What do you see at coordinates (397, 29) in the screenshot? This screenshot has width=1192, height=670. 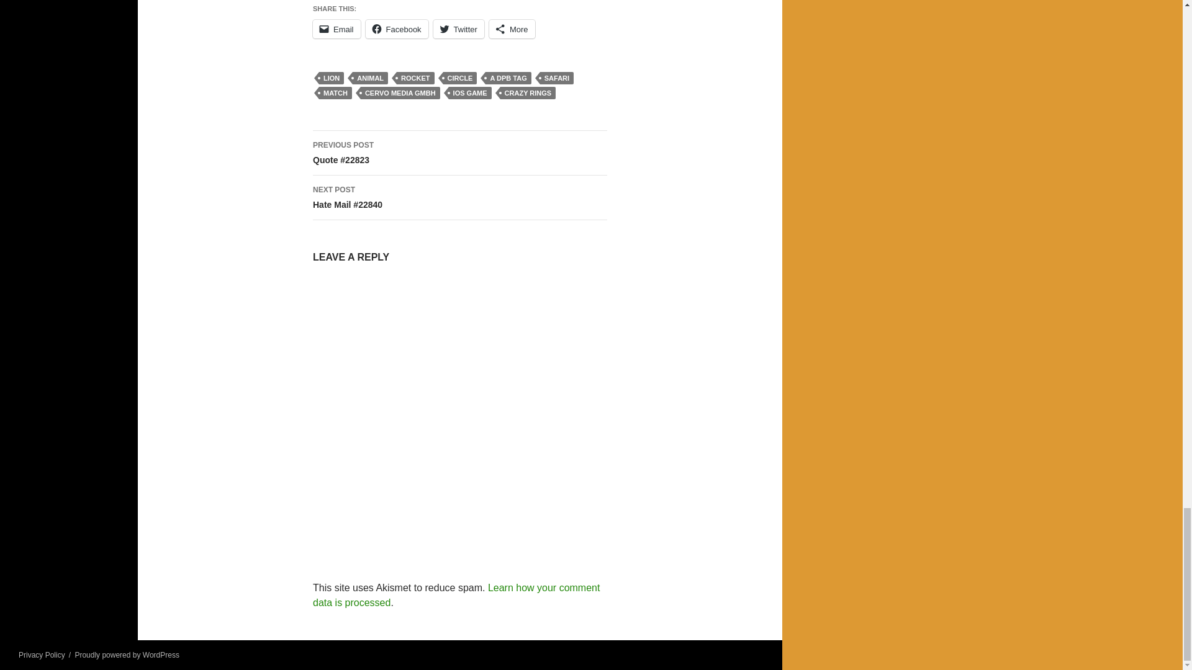 I see `Click to share on Facebook` at bounding box center [397, 29].